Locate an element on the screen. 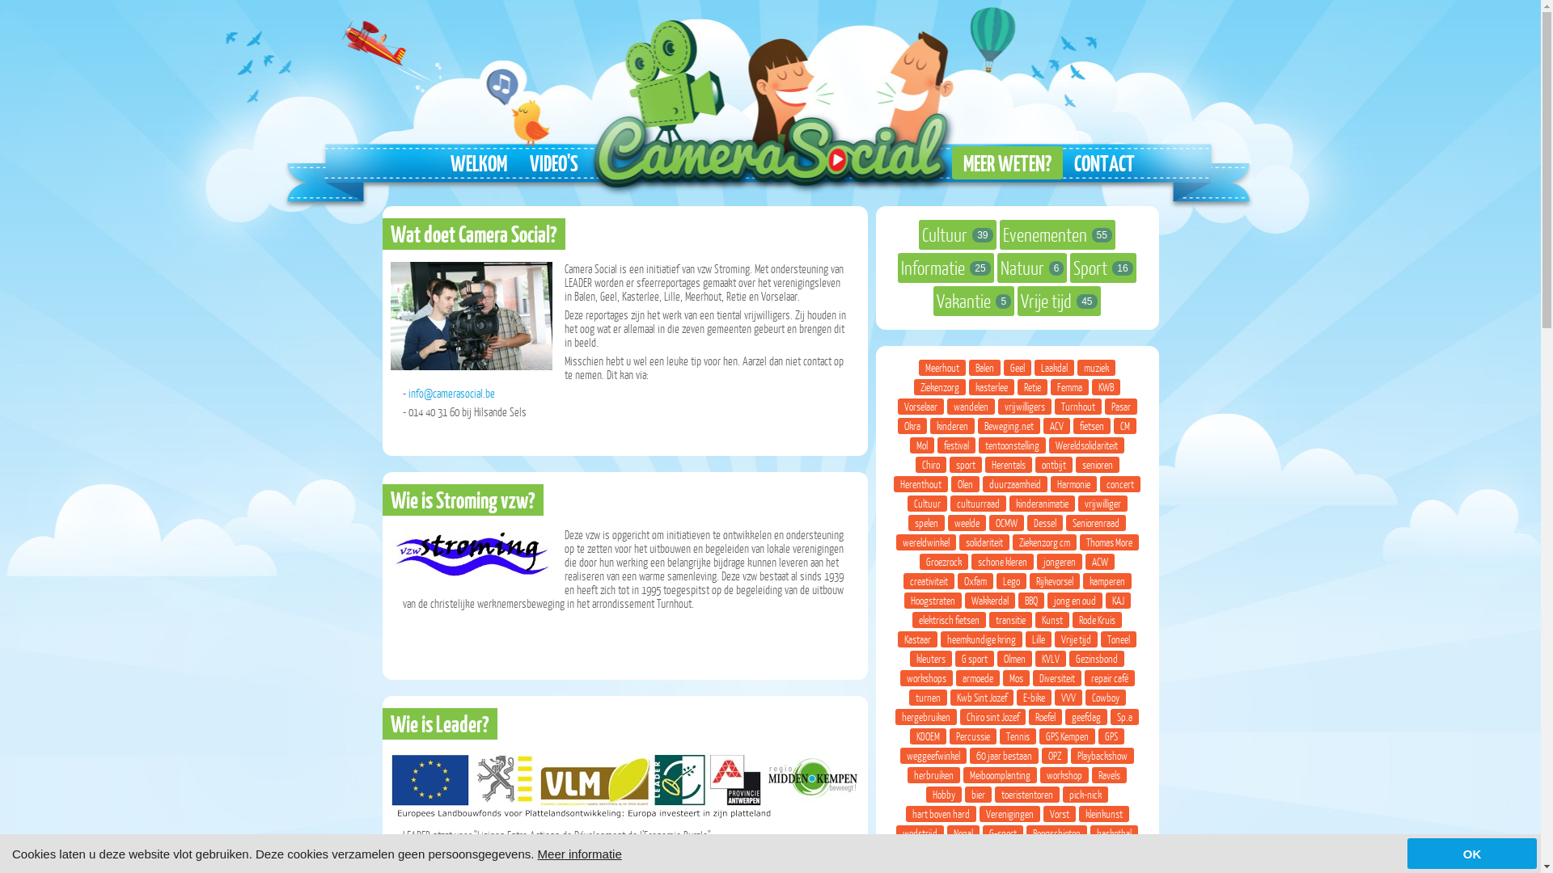 The image size is (1553, 873). concert is located at coordinates (1120, 484).